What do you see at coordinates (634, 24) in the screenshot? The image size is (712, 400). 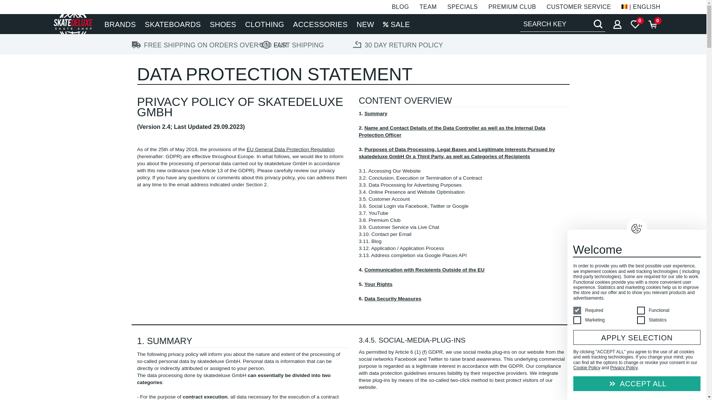 I see `Wish list` at bounding box center [634, 24].